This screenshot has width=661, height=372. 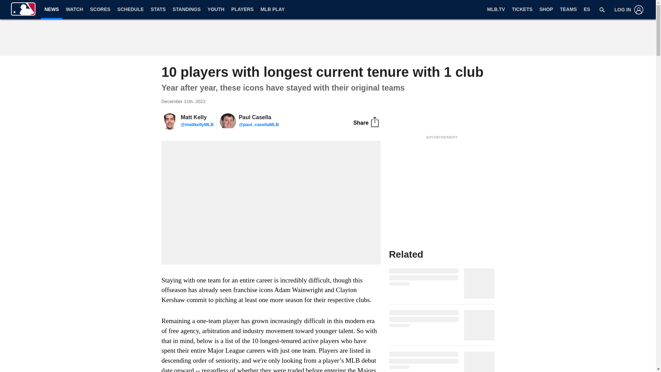 What do you see at coordinates (74, 10) in the screenshot?
I see `WATCH` at bounding box center [74, 10].